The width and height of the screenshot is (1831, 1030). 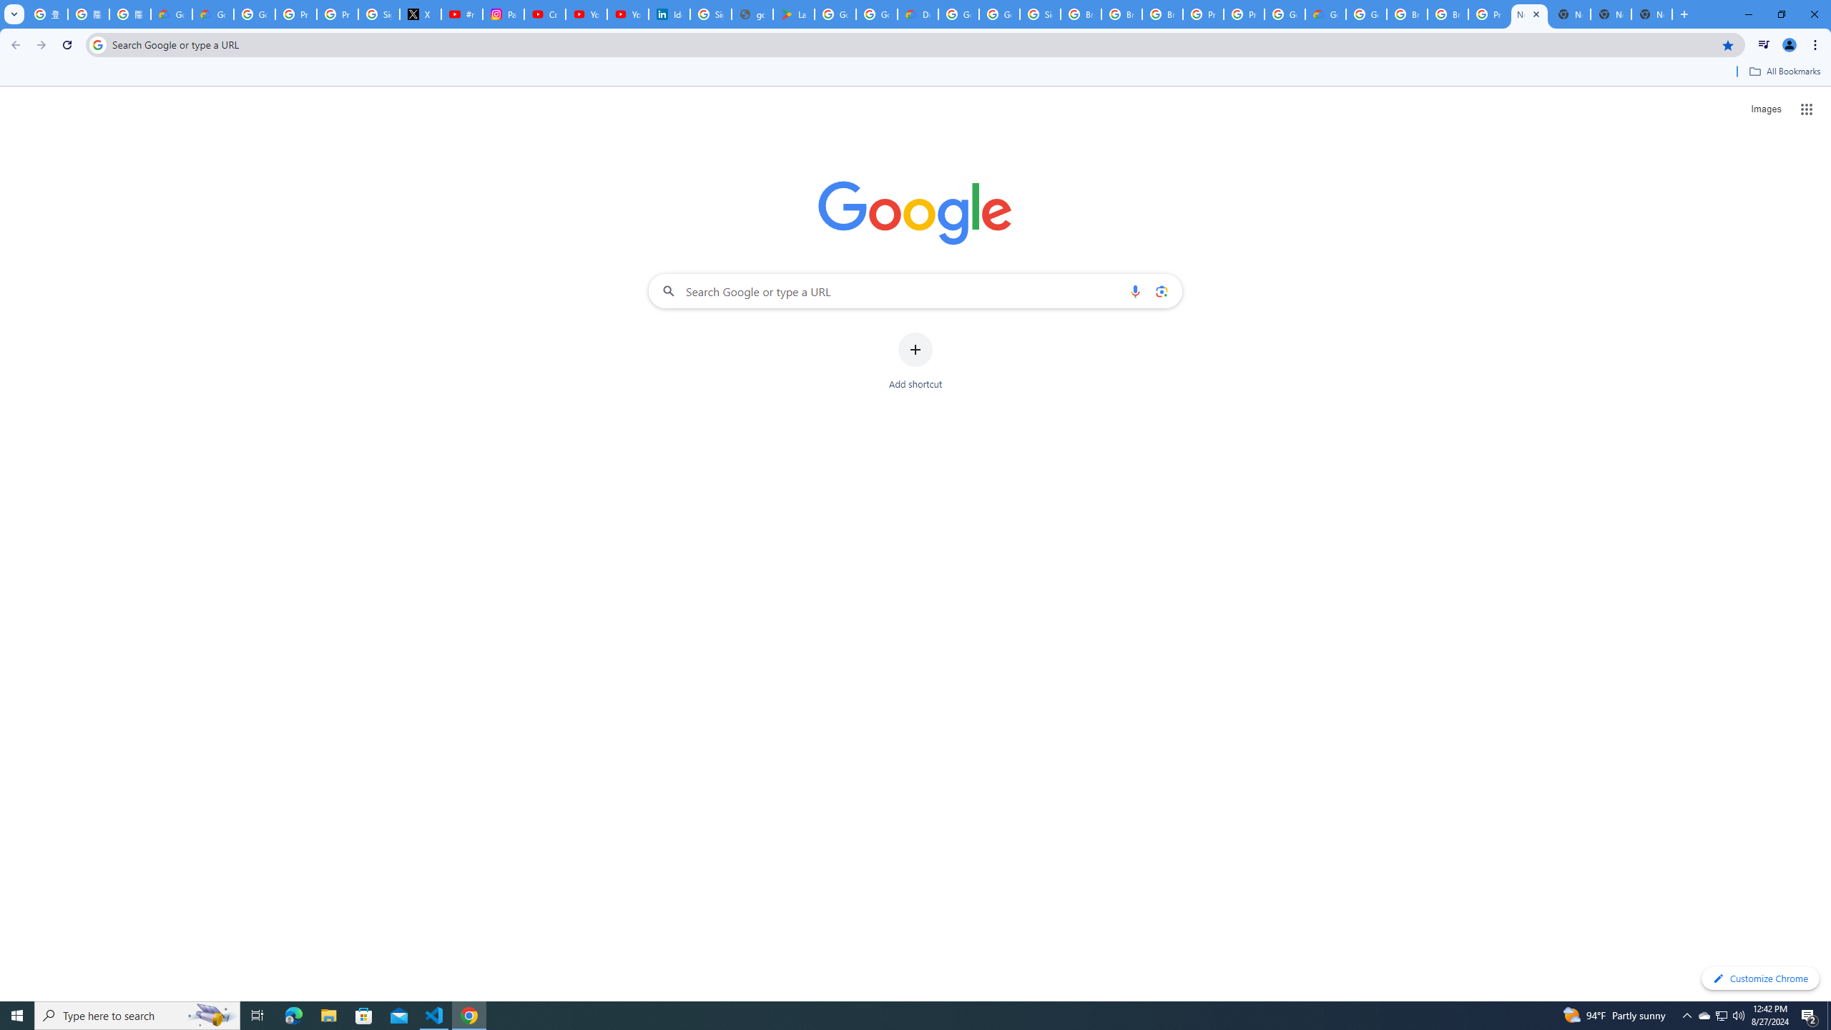 What do you see at coordinates (1784, 72) in the screenshot?
I see `All Bookmarks` at bounding box center [1784, 72].